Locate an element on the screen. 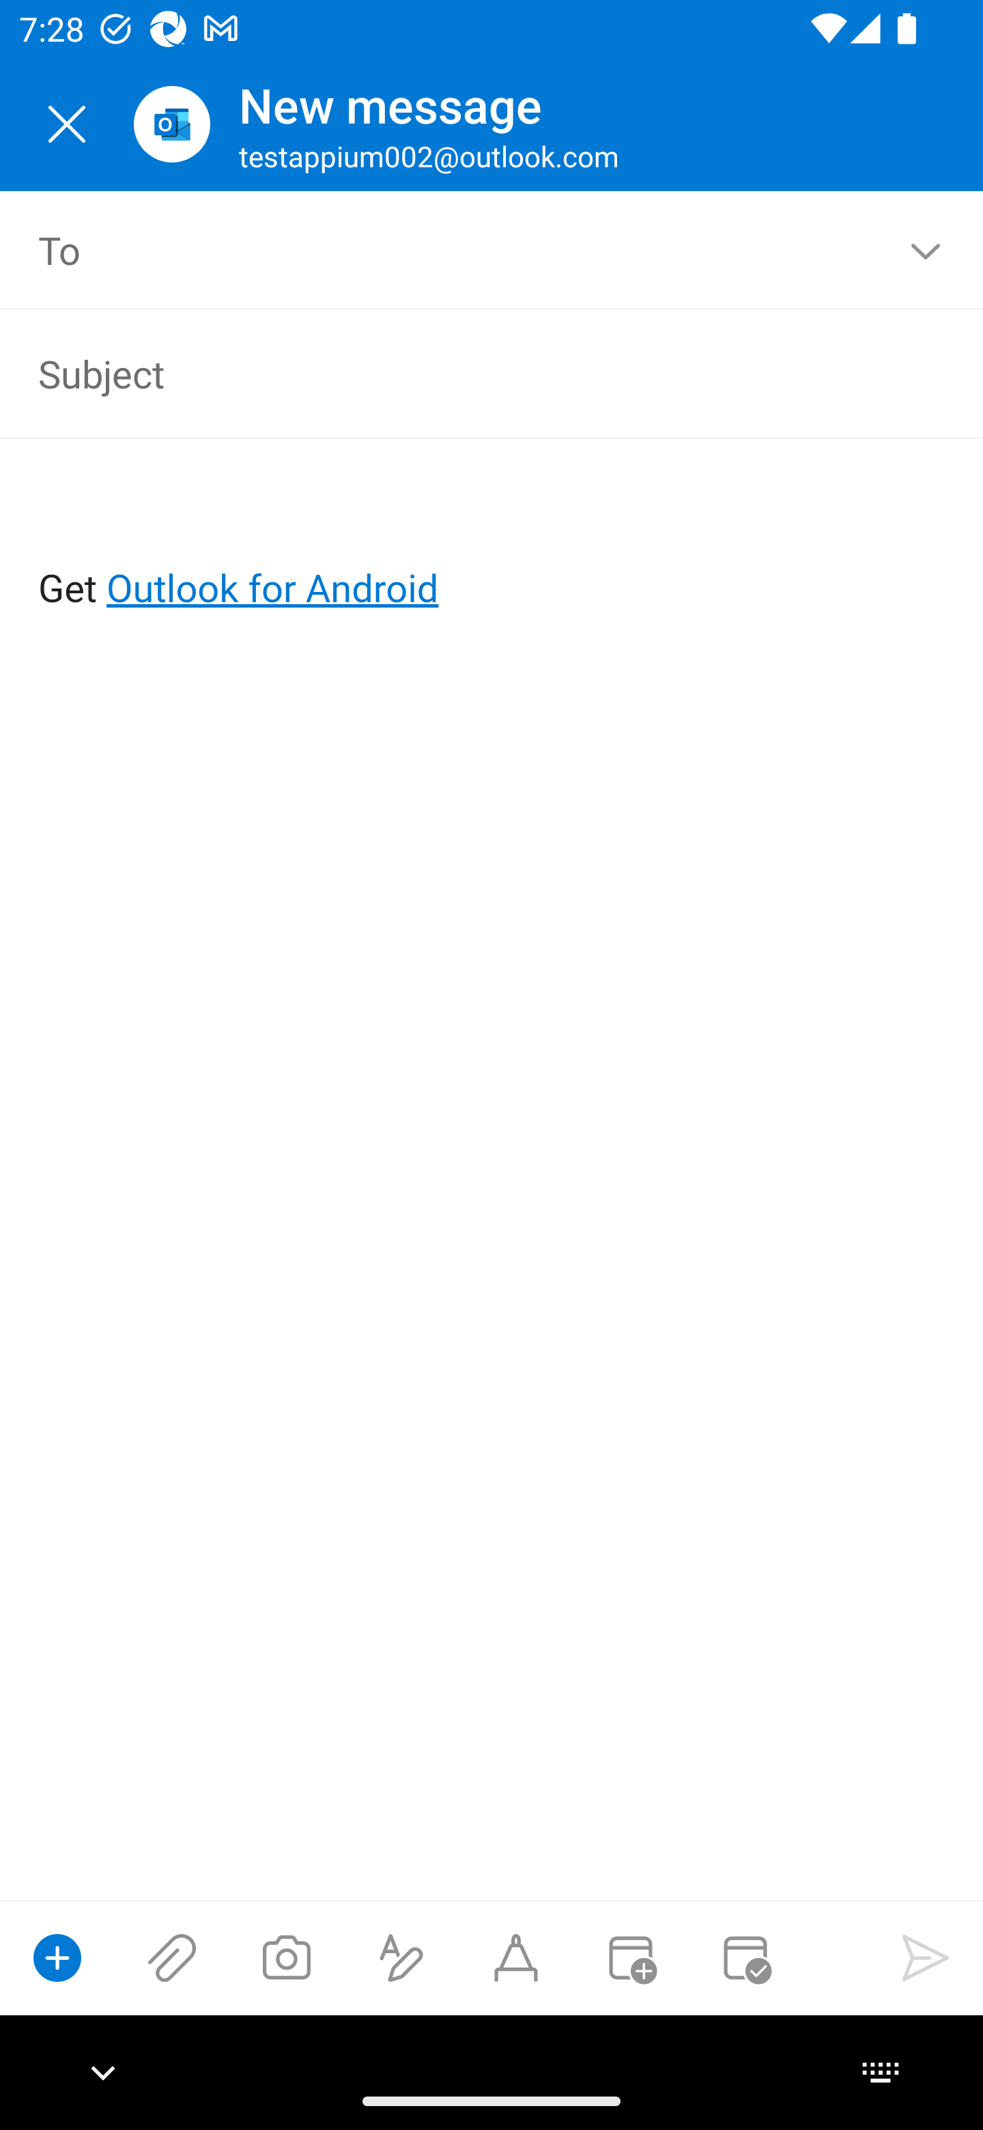 The height and width of the screenshot is (2130, 983). Send is located at coordinates (926, 1957).